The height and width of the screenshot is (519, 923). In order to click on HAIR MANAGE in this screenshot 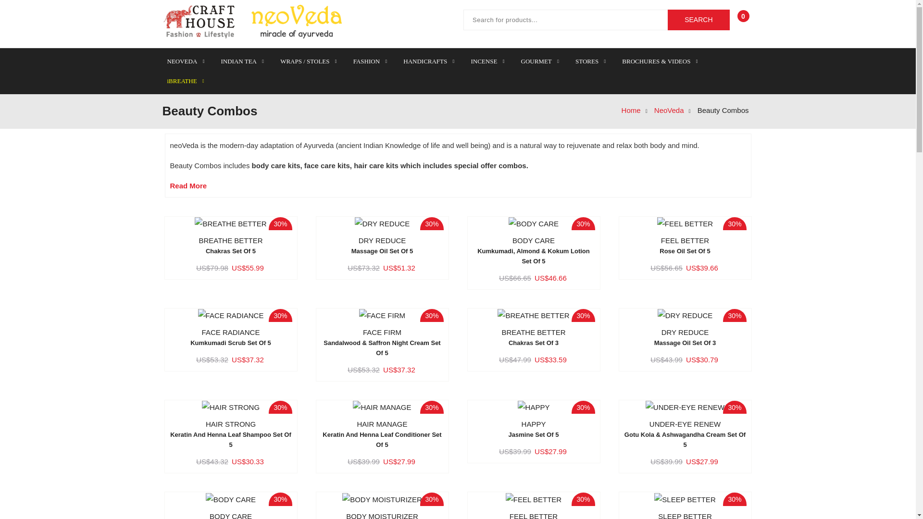, I will do `click(383, 435)`.